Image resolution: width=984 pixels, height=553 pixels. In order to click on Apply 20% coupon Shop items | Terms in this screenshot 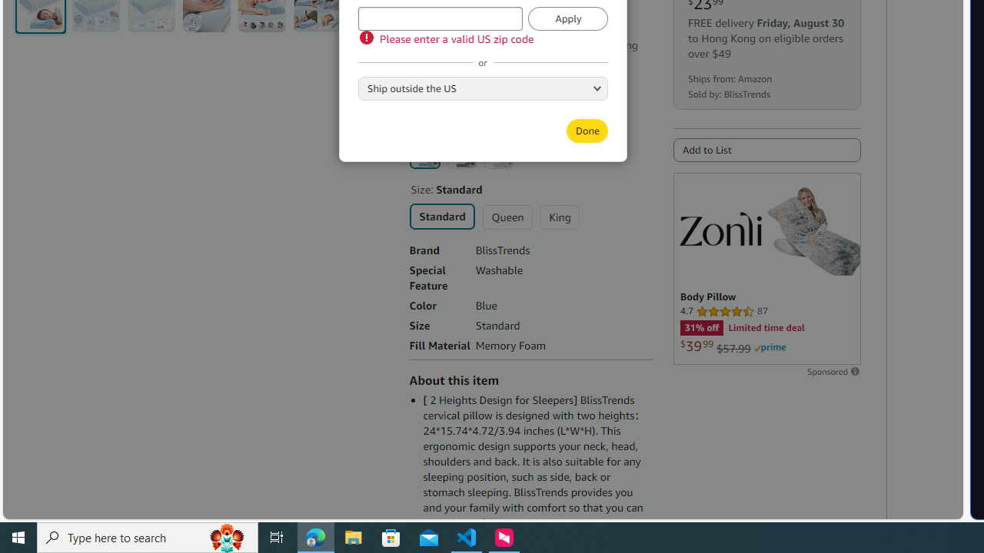, I will do `click(478, 77)`.